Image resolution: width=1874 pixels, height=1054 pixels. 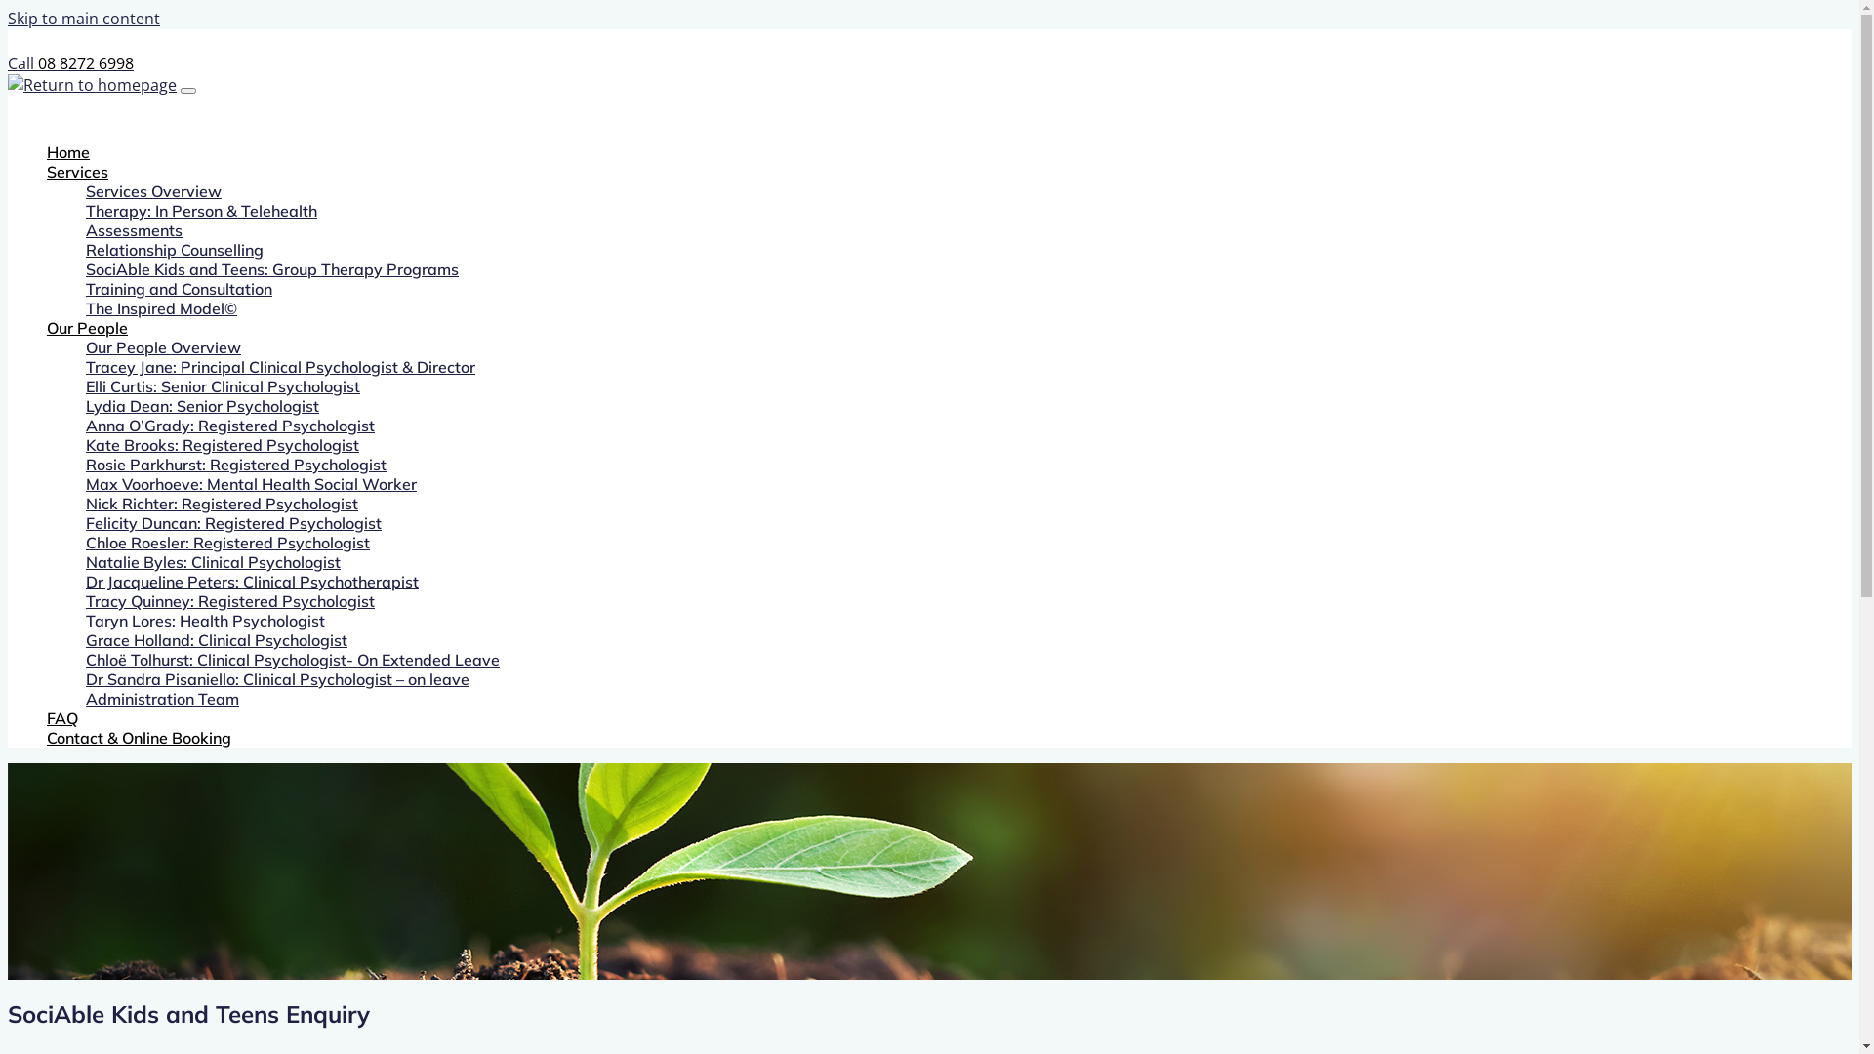 What do you see at coordinates (180, 289) in the screenshot?
I see `Training and Consultation` at bounding box center [180, 289].